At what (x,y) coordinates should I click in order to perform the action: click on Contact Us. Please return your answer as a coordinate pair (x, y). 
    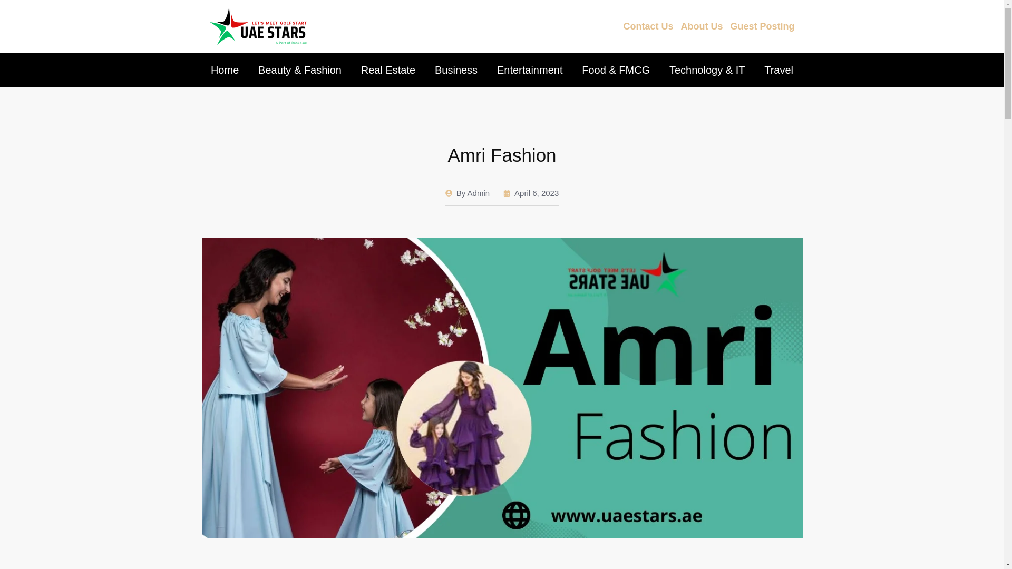
    Looking at the image, I should click on (648, 26).